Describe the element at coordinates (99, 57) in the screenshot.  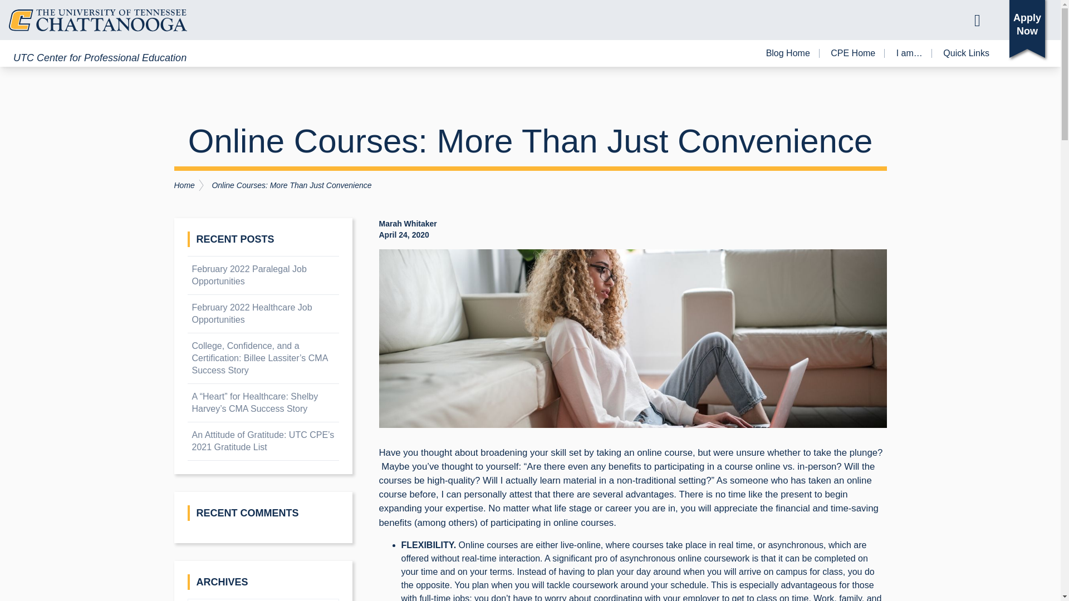
I see `UTC Center for Professional Education` at that location.